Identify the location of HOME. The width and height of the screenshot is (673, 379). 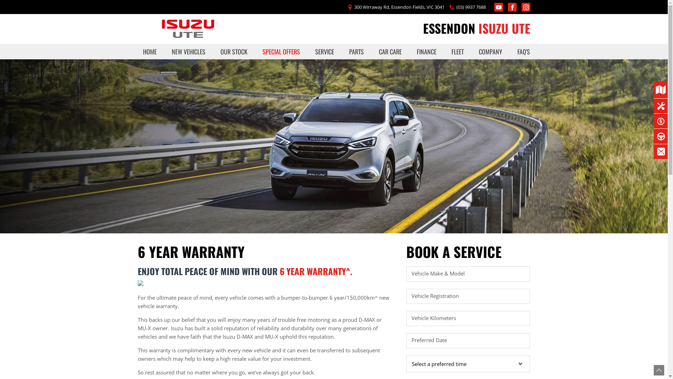
(149, 52).